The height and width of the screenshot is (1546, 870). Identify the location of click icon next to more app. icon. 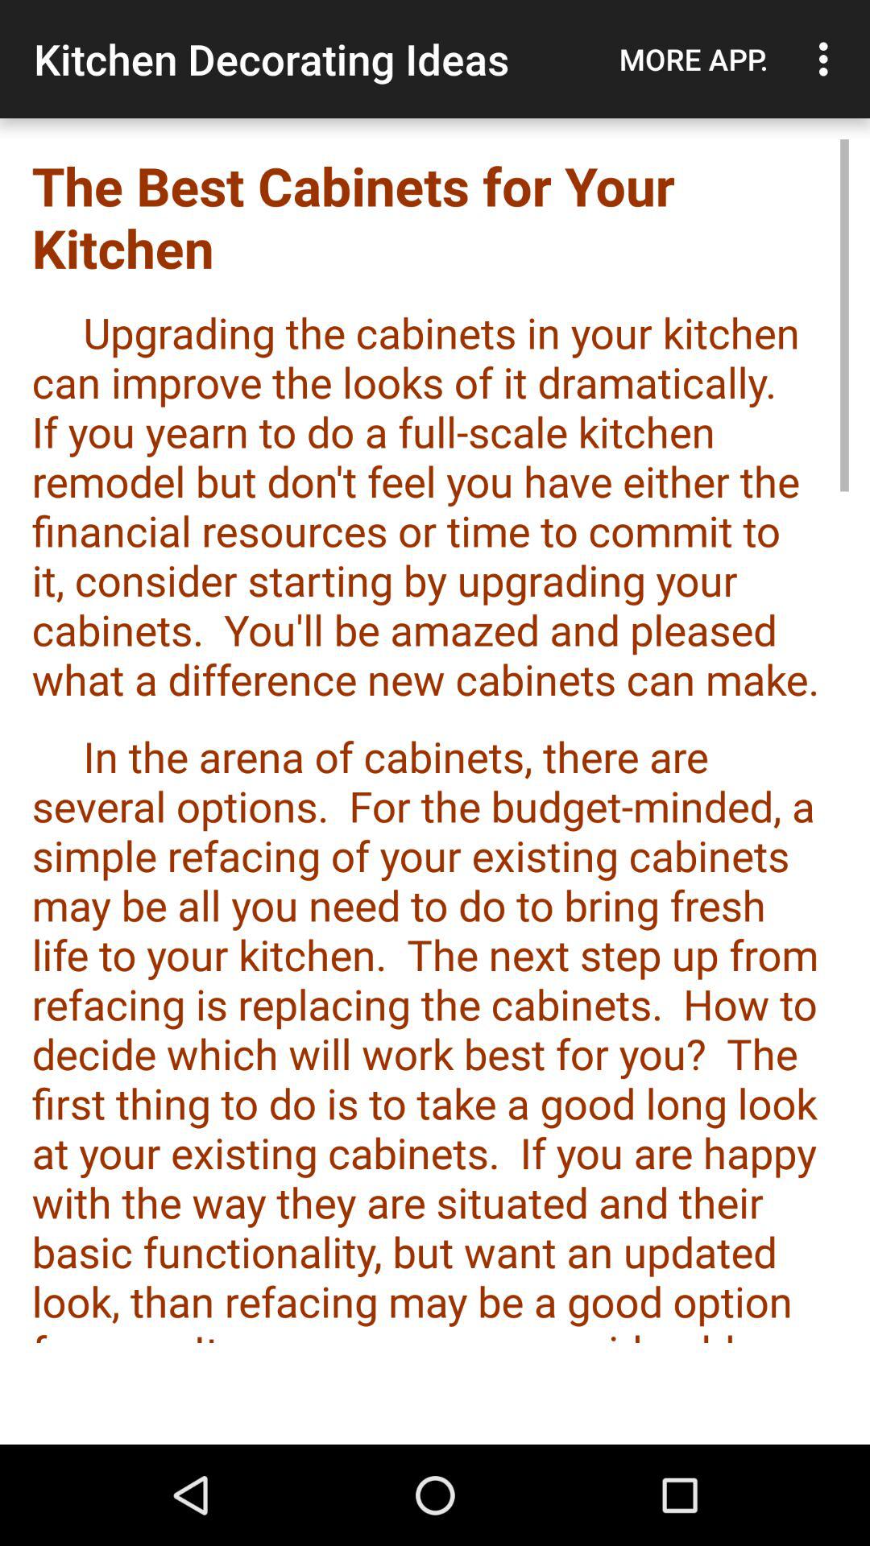
(828, 59).